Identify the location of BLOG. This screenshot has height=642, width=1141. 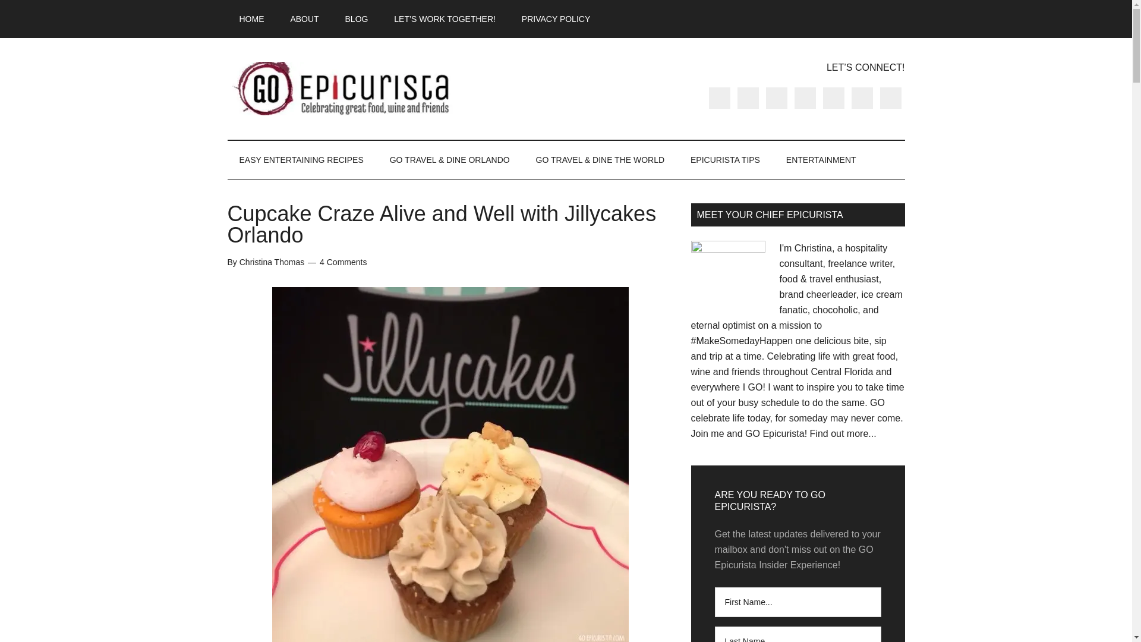
(357, 19).